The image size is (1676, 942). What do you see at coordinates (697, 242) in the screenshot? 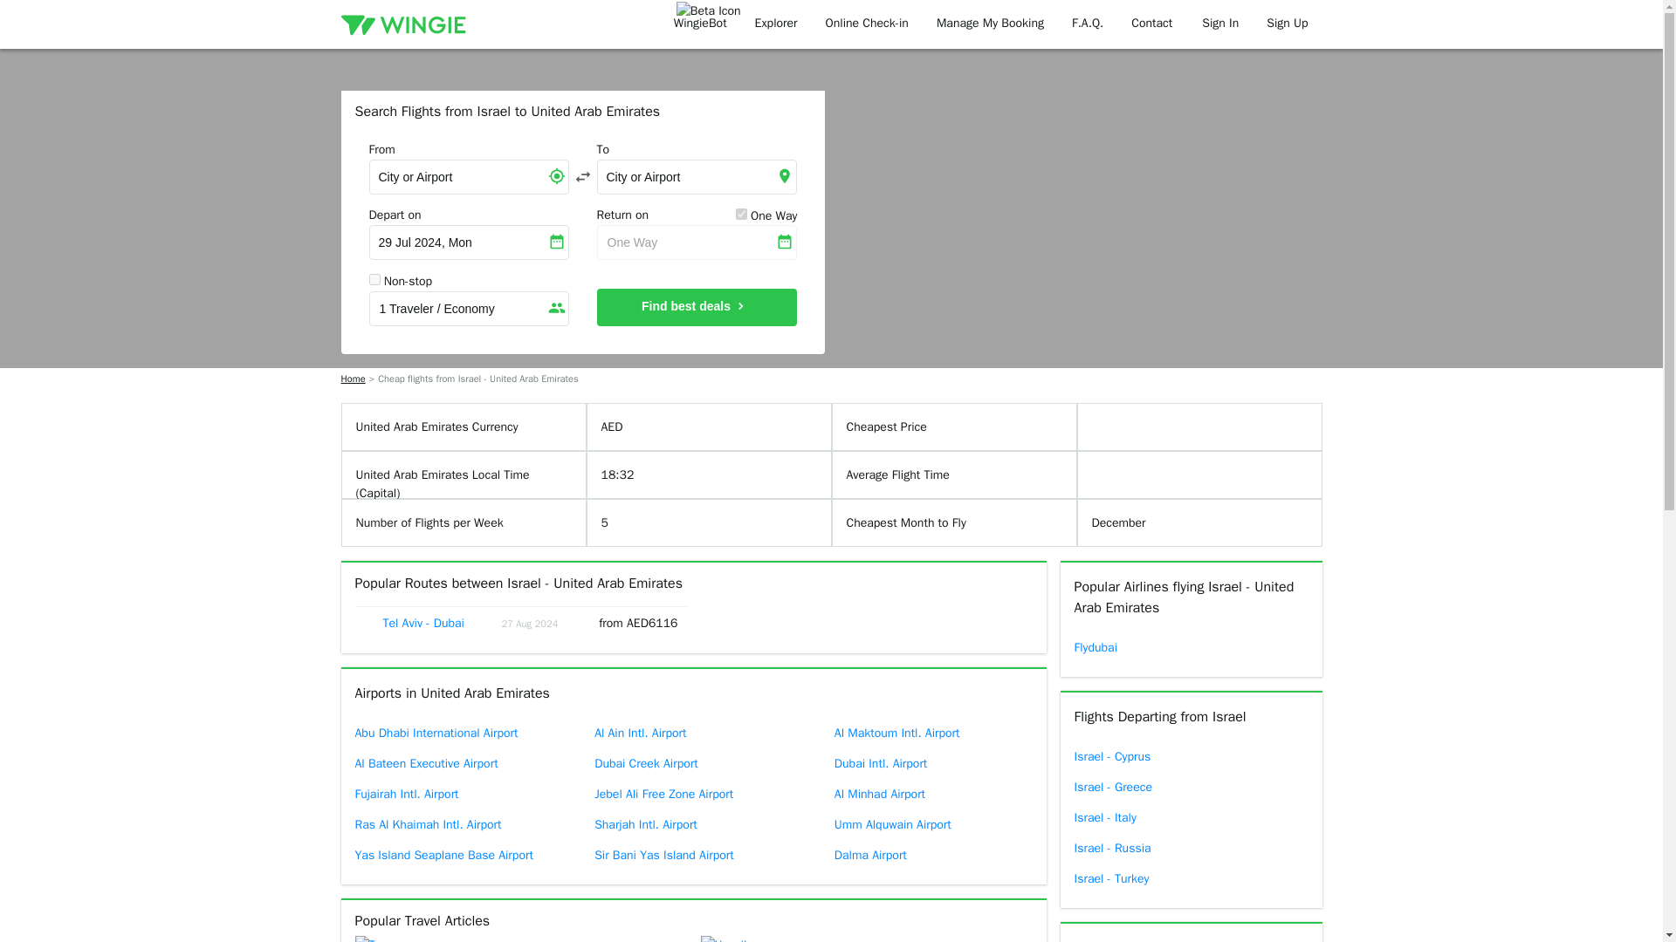
I see `One Way` at bounding box center [697, 242].